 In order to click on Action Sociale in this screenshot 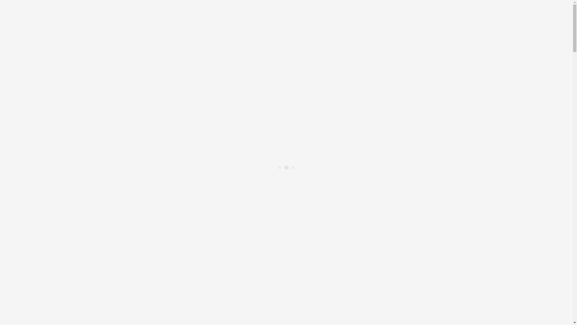, I will do `click(53, 232)`.